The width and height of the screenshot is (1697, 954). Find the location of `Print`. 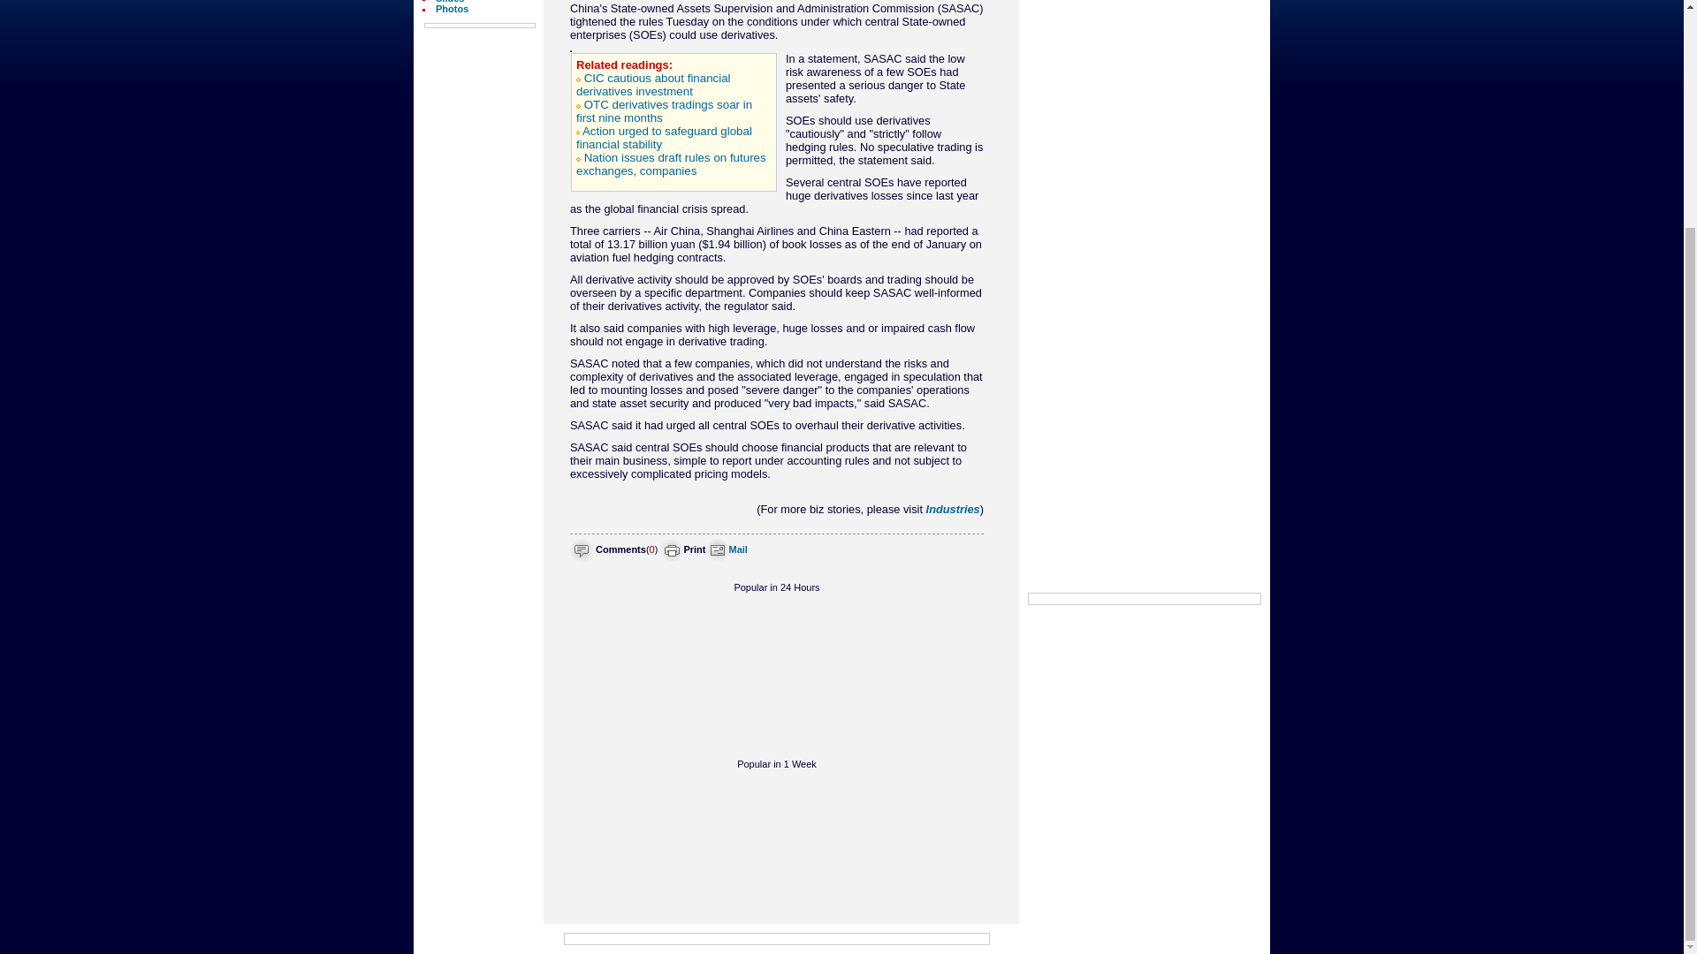

Print is located at coordinates (695, 549).